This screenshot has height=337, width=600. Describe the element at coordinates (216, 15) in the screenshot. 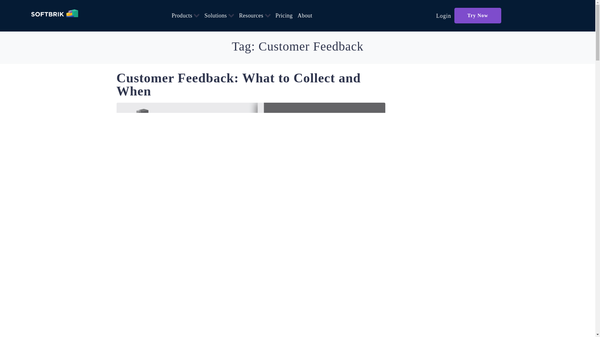

I see `Solutions` at that location.